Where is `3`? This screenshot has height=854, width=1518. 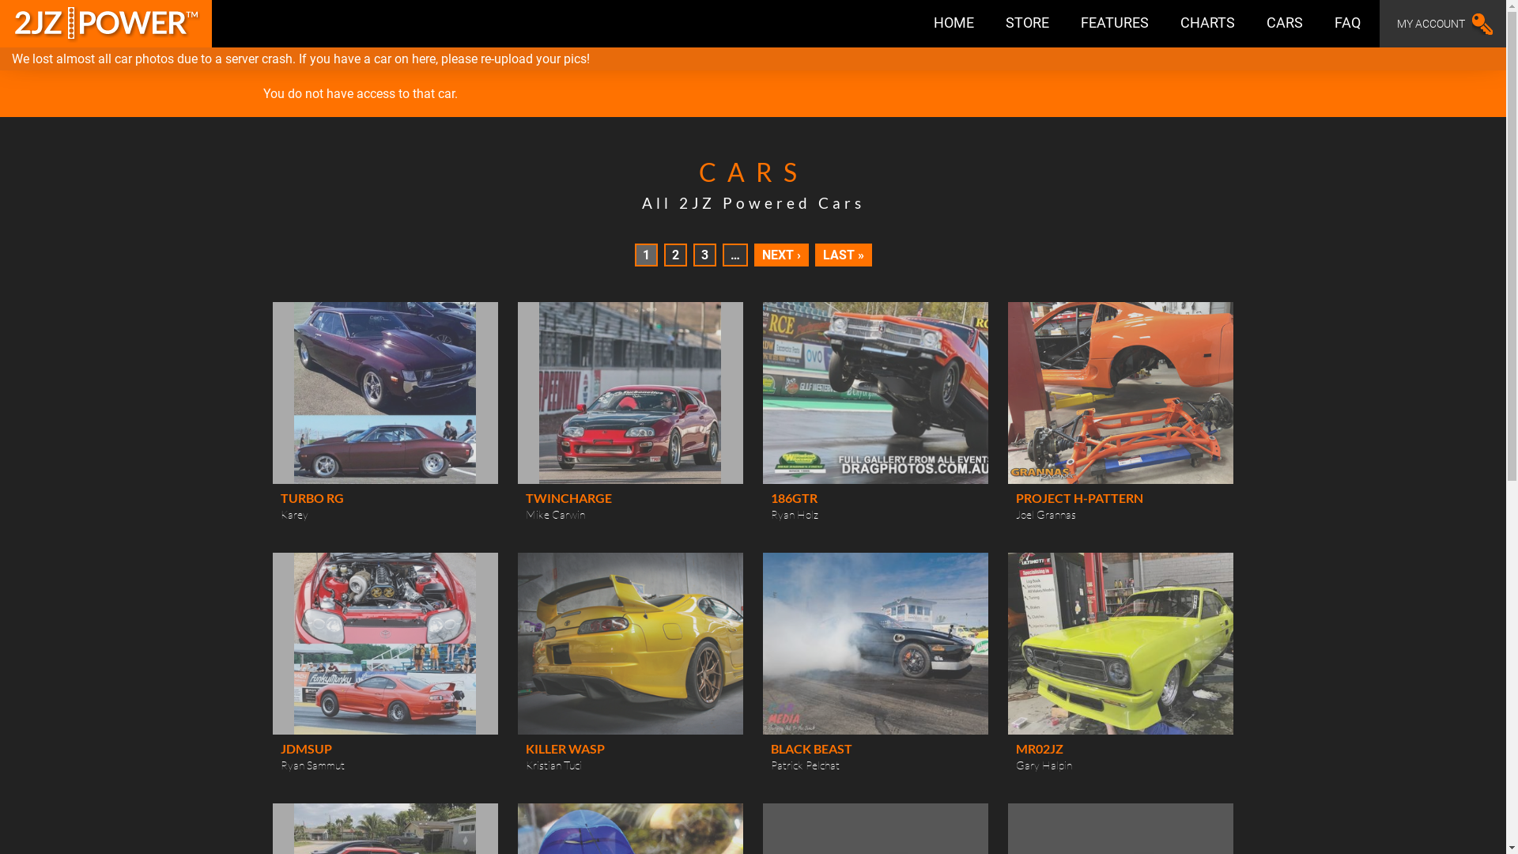 3 is located at coordinates (704, 255).